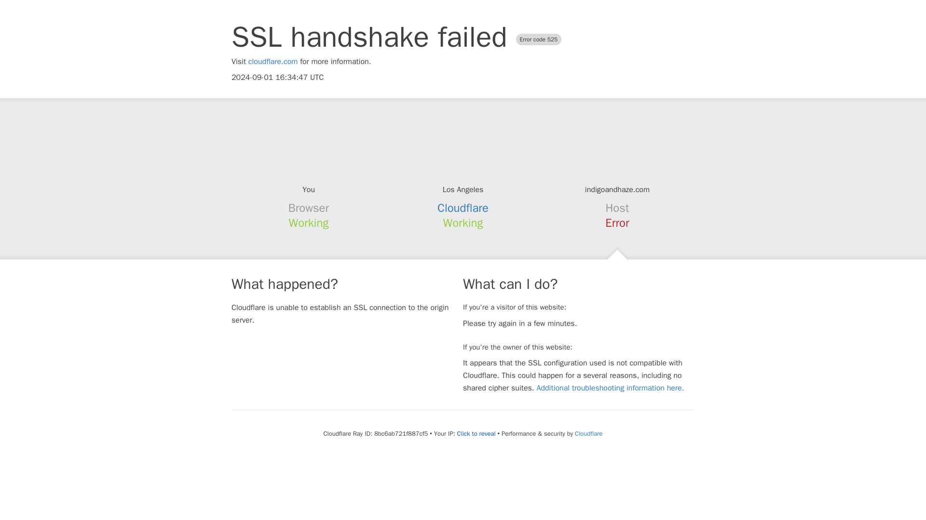  Describe the element at coordinates (273, 62) in the screenshot. I see `cloudflare.com` at that location.